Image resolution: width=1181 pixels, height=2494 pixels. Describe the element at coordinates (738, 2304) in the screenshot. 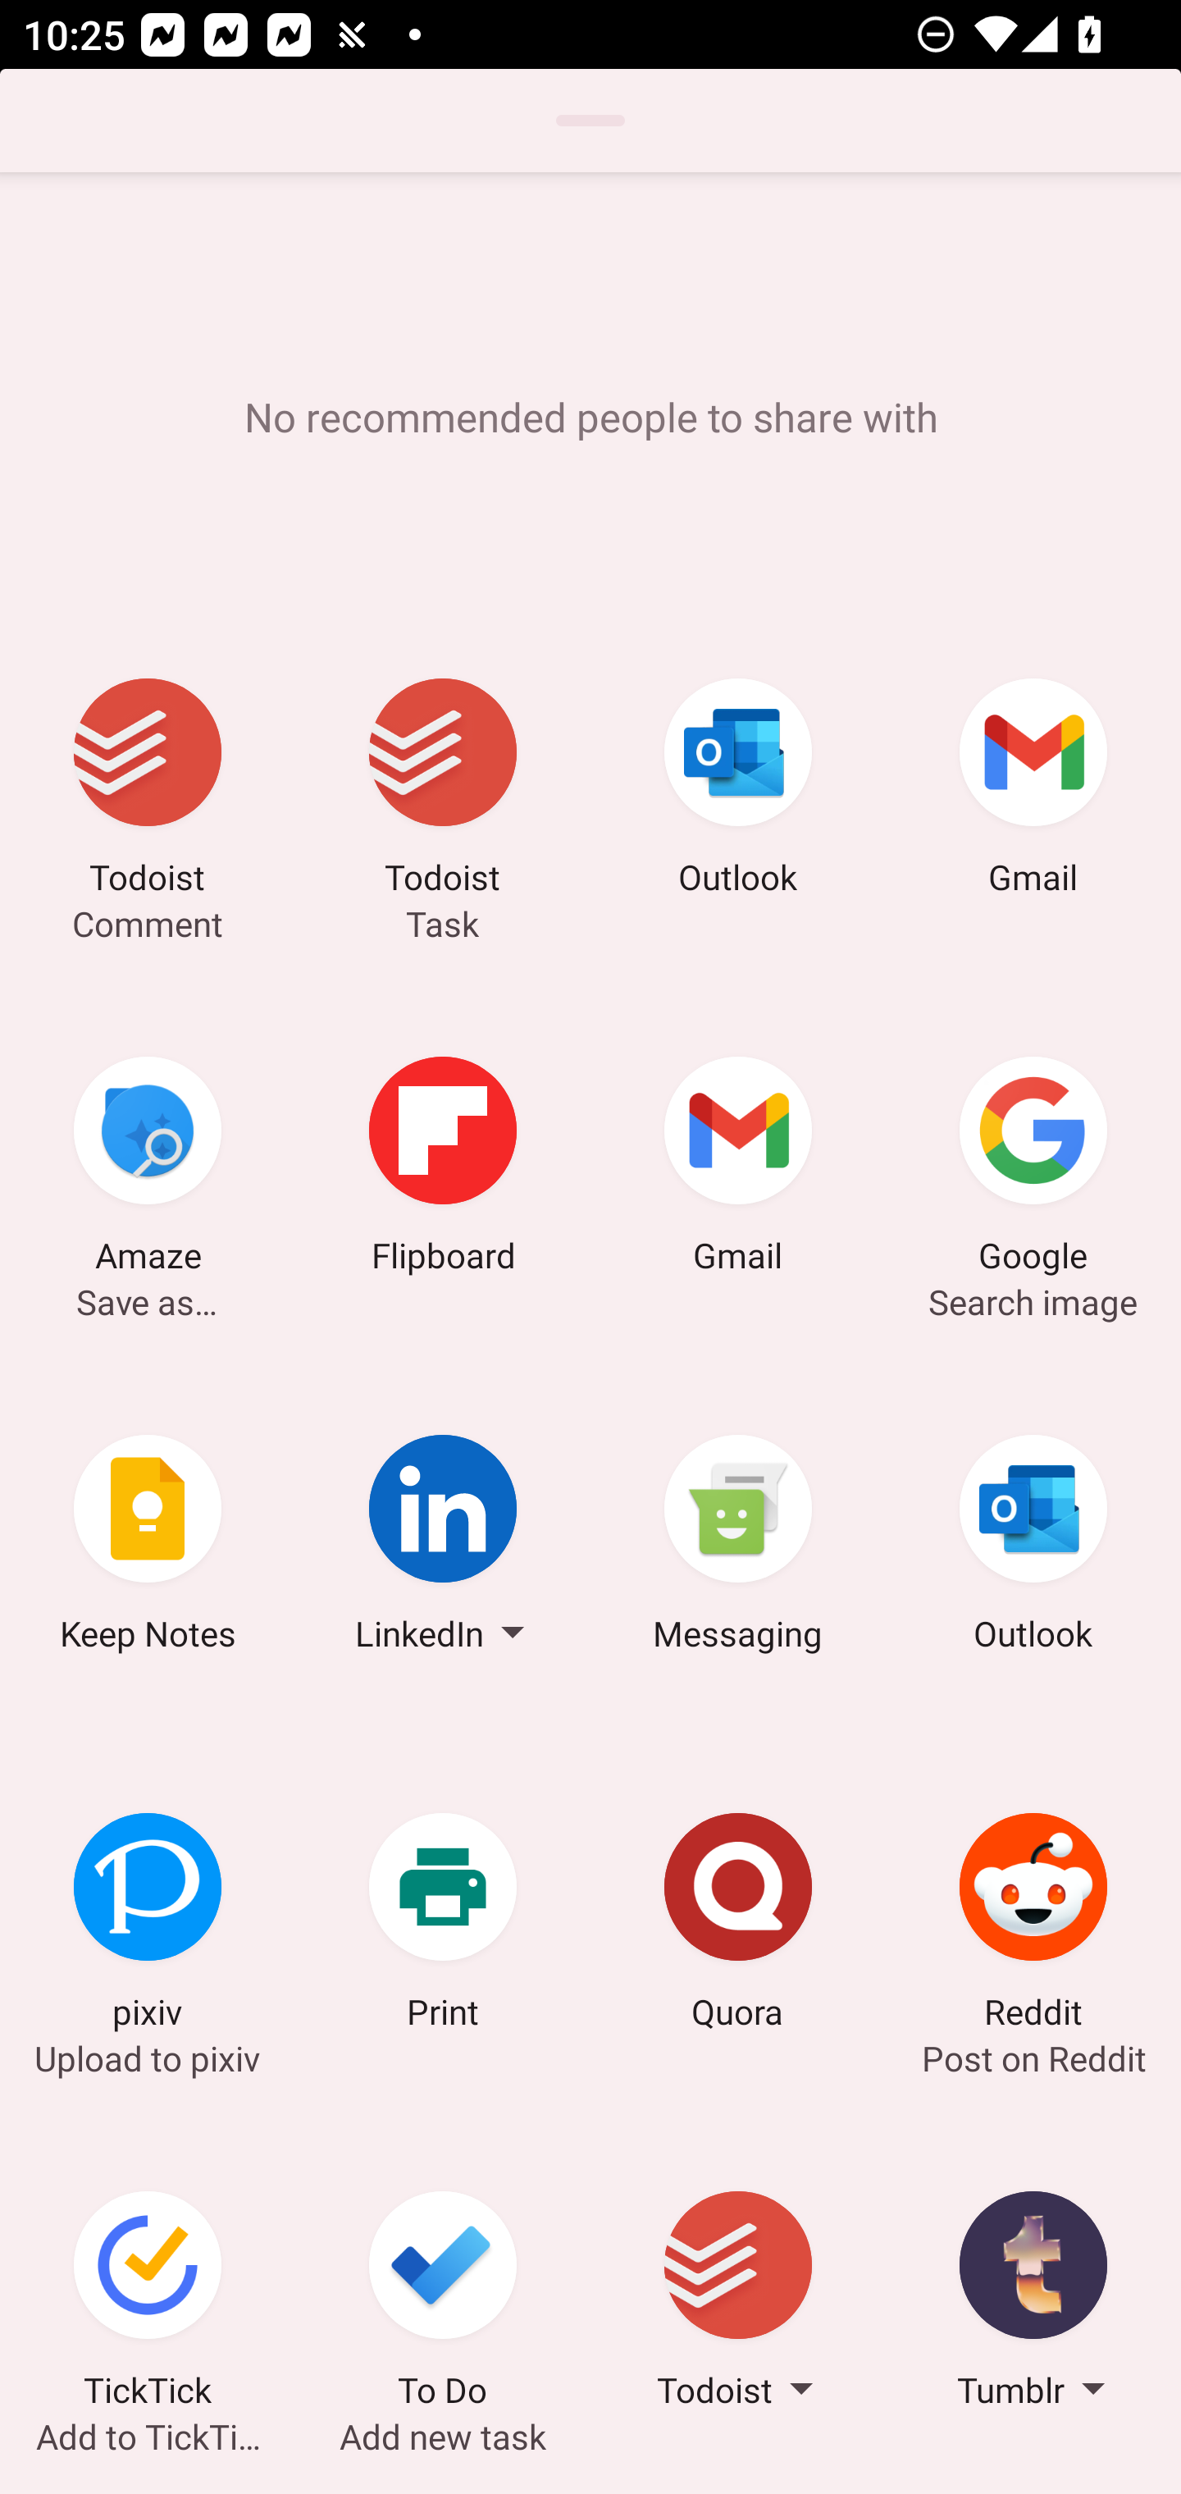

I see `Todoist` at that location.